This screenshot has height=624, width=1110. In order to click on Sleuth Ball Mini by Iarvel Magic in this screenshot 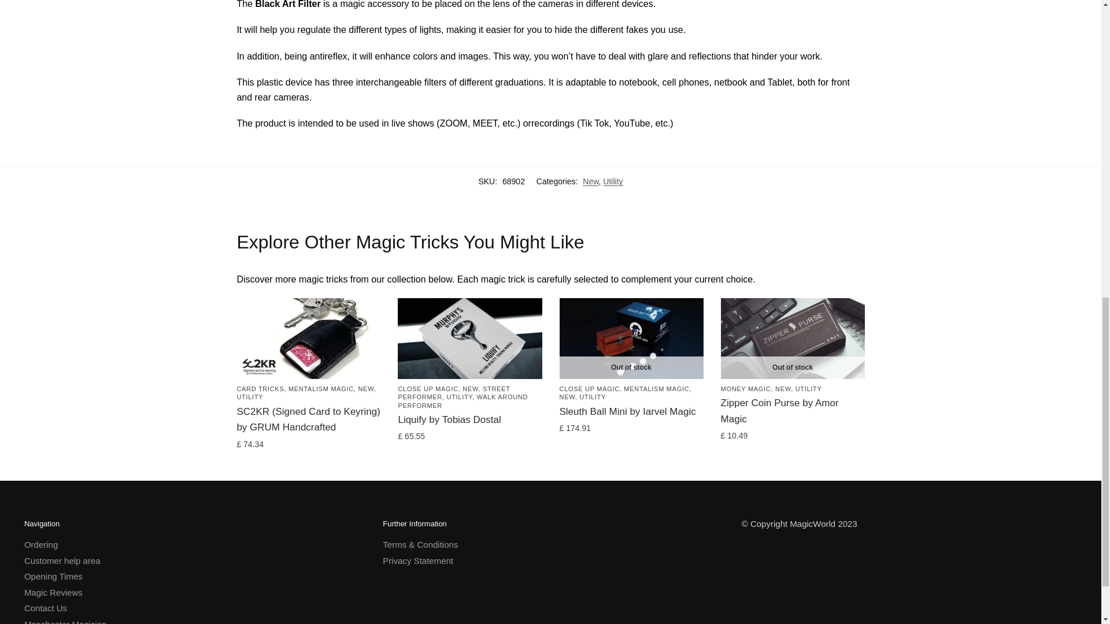, I will do `click(631, 339)`.